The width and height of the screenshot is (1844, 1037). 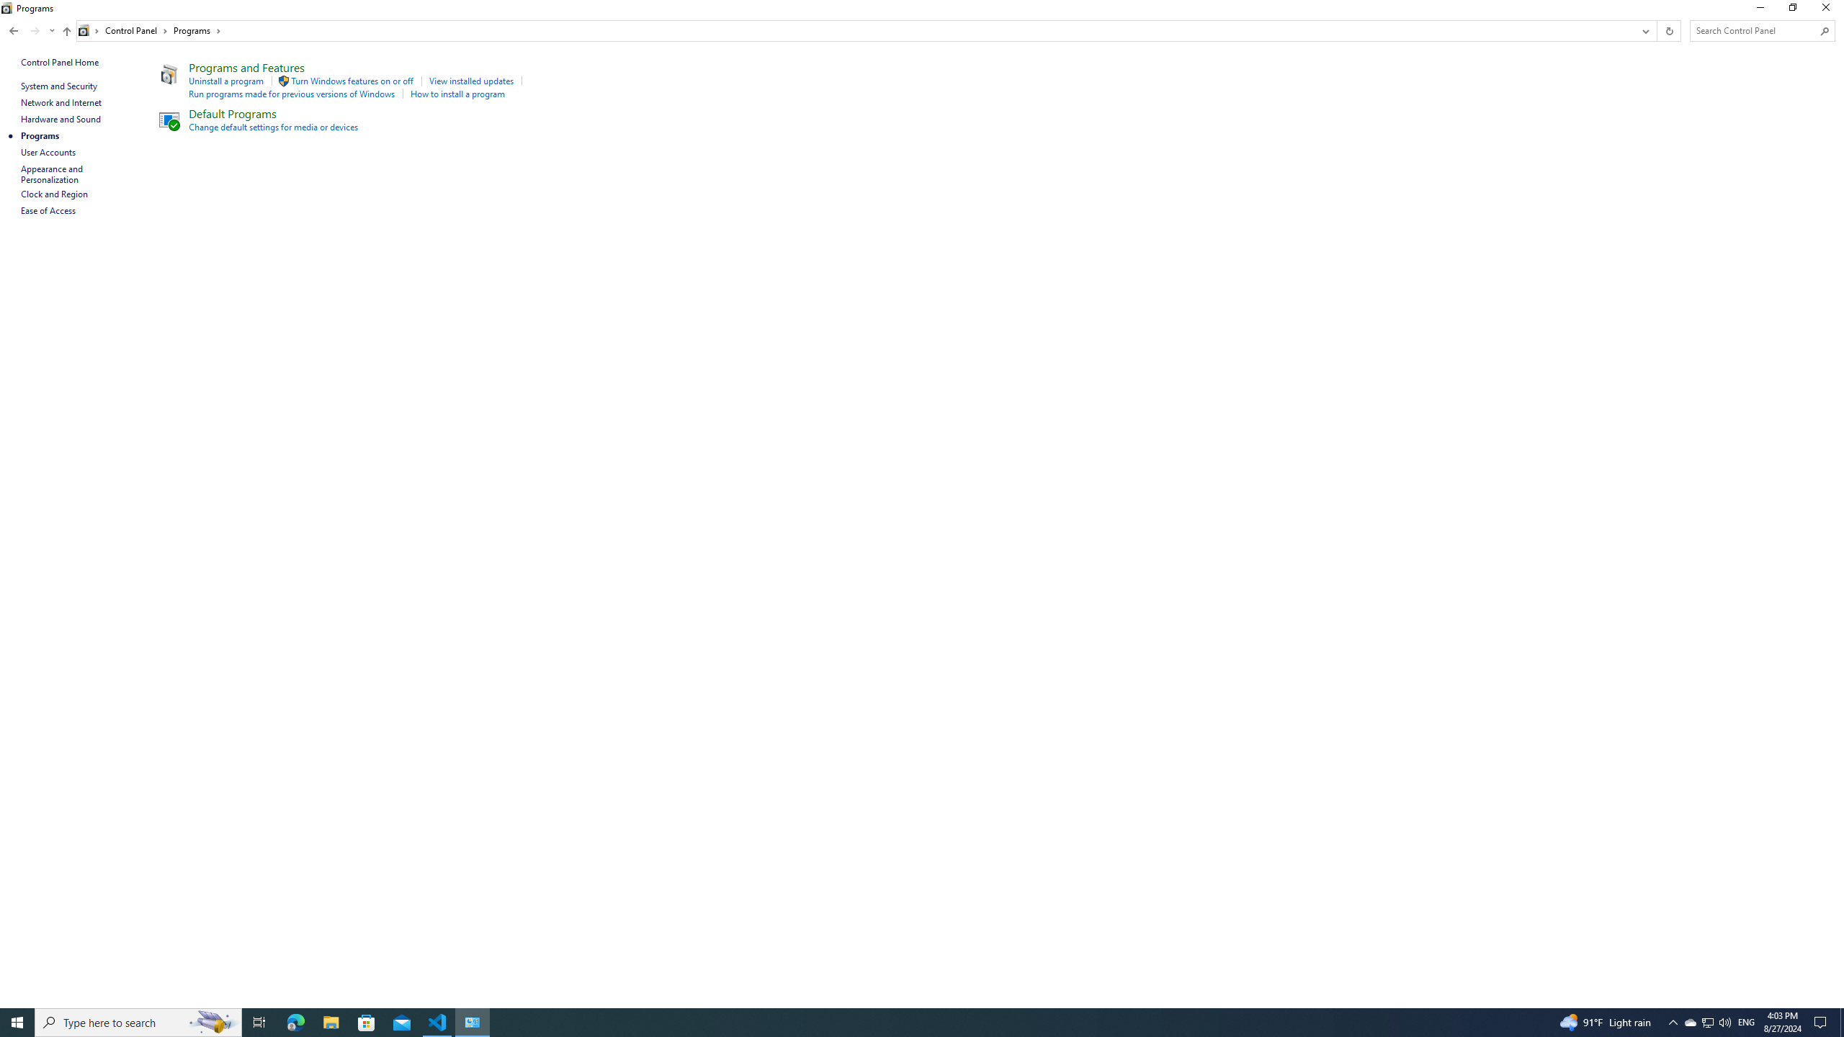 I want to click on User Accounts, so click(x=49, y=152).